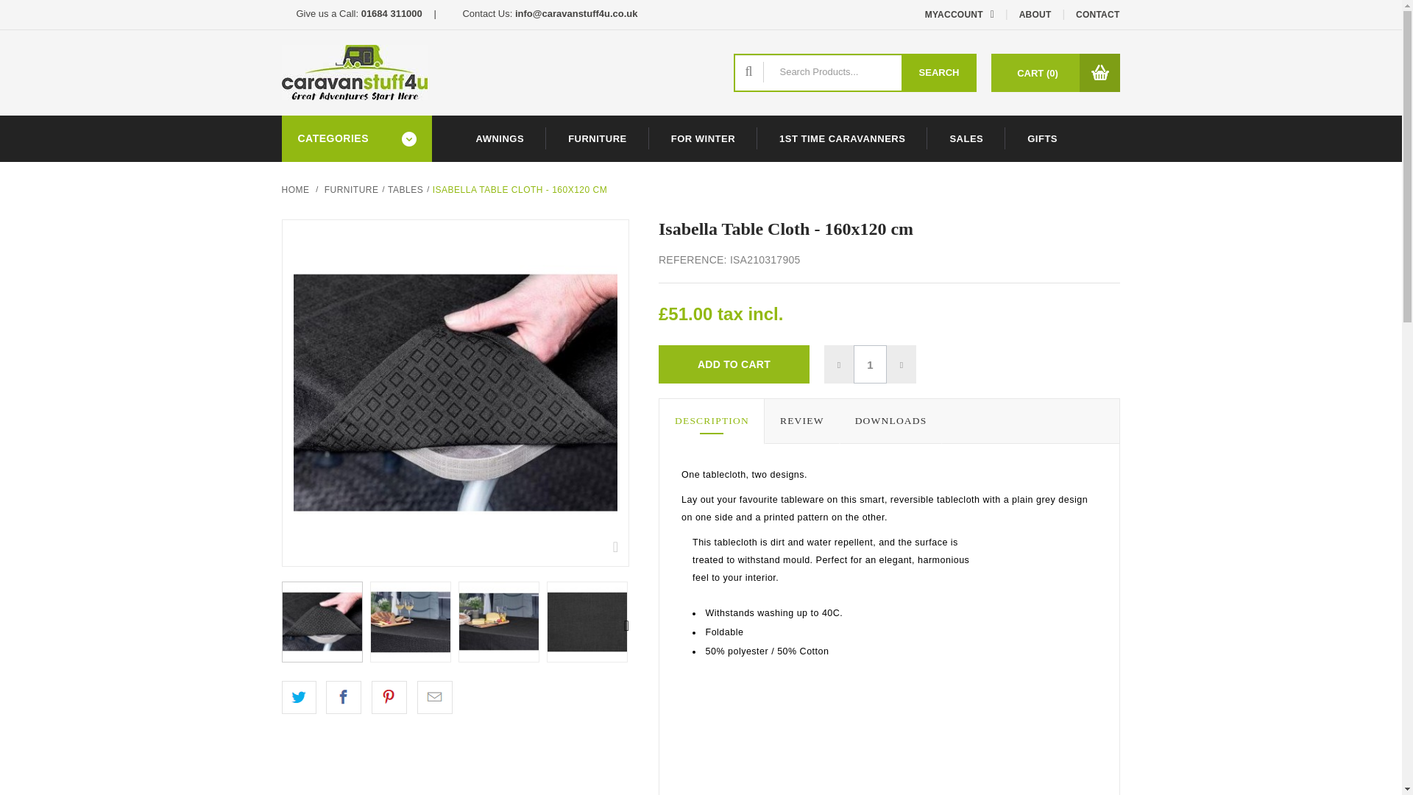  What do you see at coordinates (352, 189) in the screenshot?
I see `Furniture` at bounding box center [352, 189].